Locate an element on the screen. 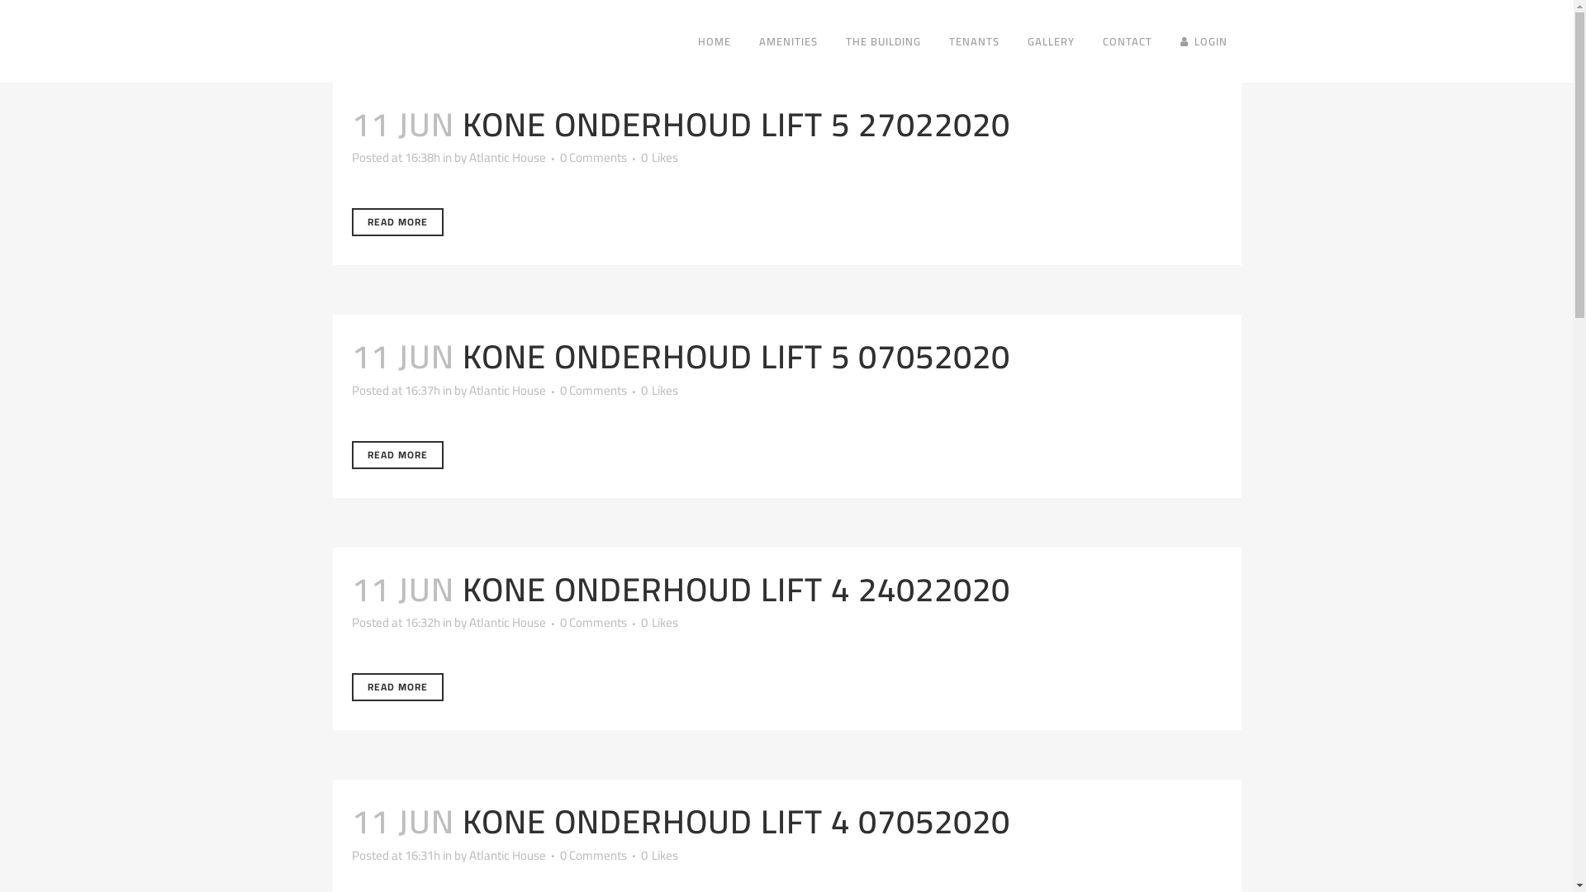  0 Likes is located at coordinates (659, 391).